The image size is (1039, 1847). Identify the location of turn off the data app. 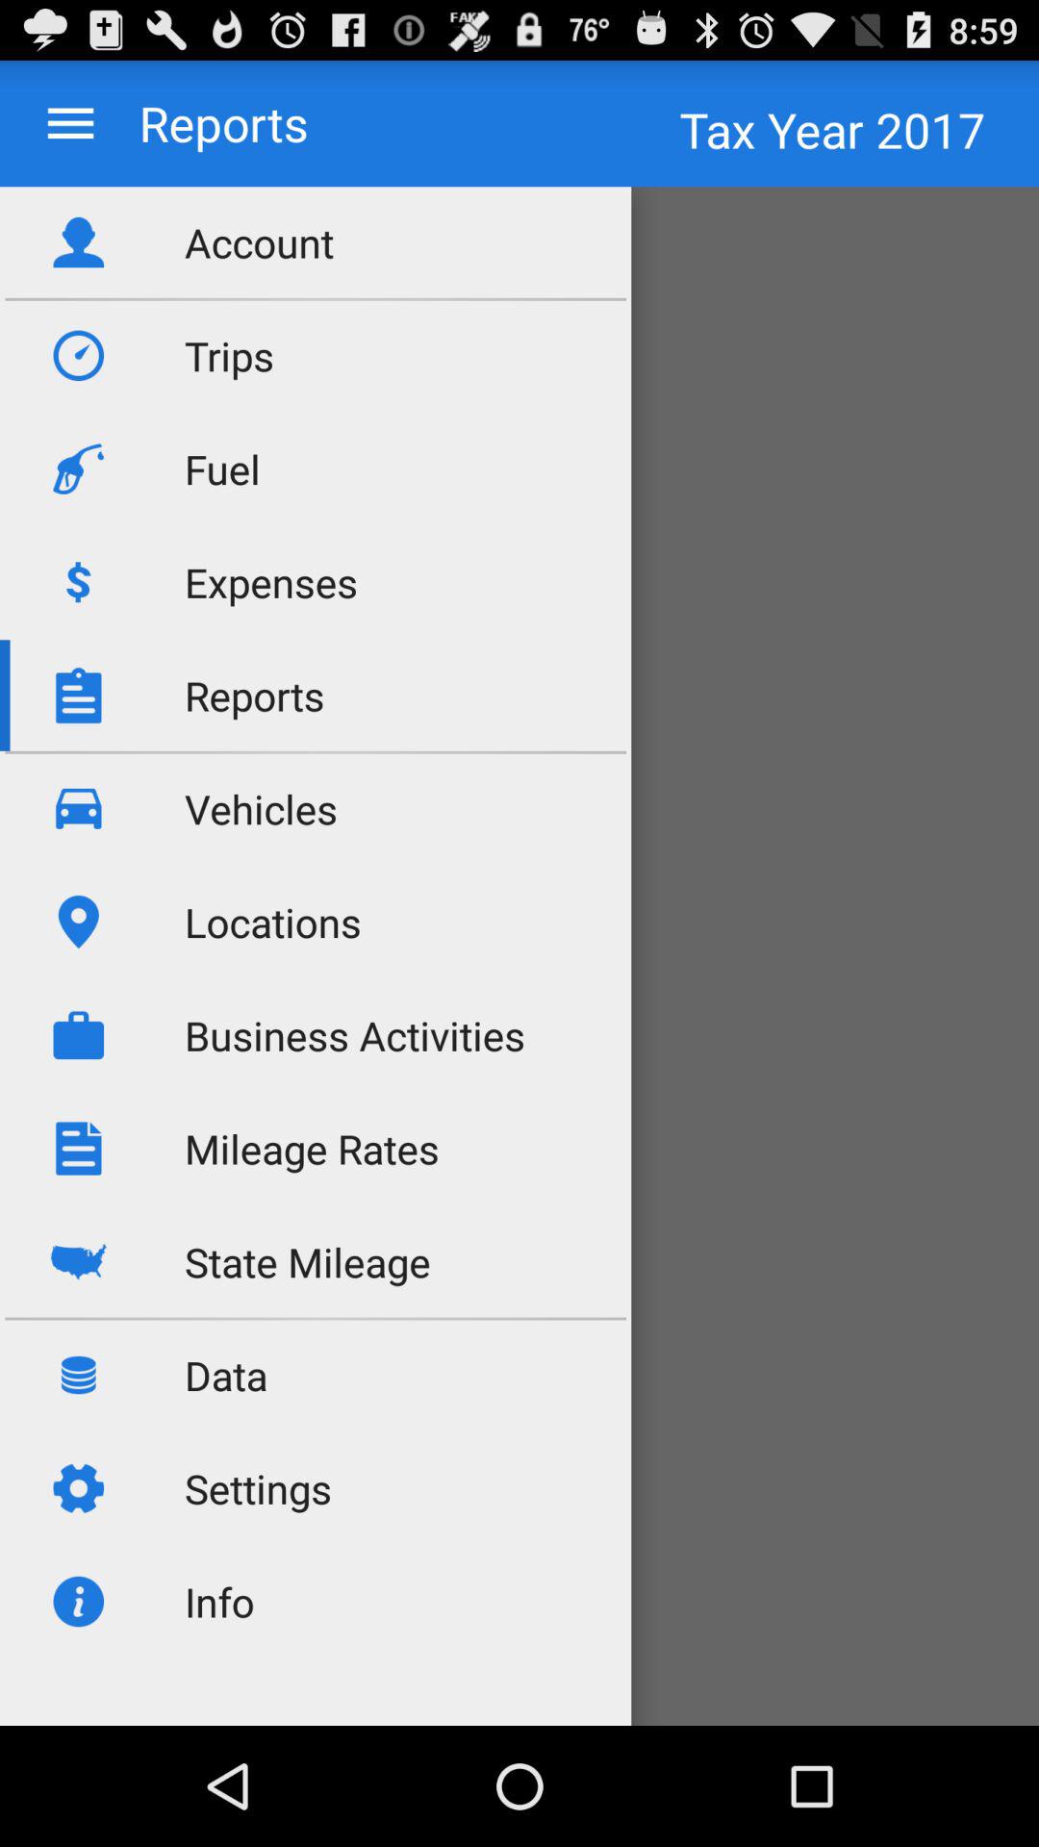
(226, 1375).